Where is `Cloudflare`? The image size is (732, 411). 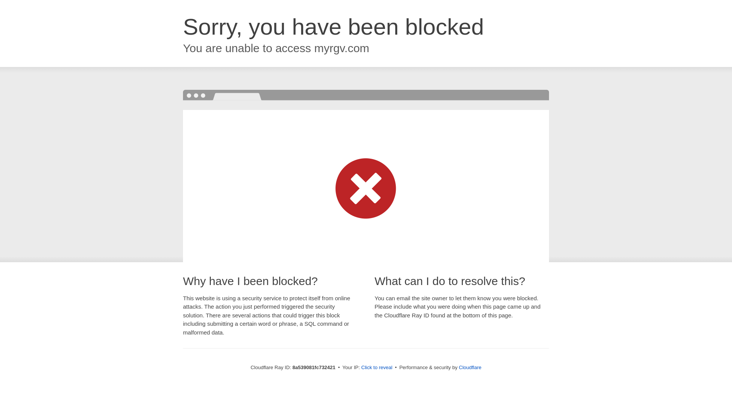 Cloudflare is located at coordinates (470, 367).